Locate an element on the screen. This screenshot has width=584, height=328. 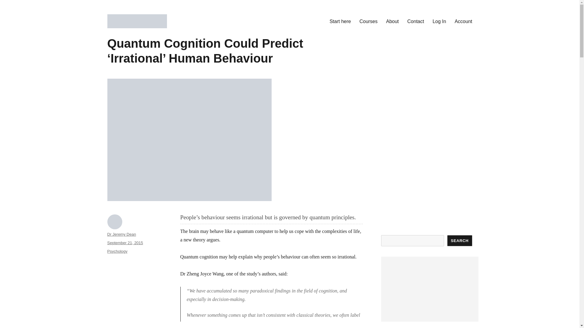
About is located at coordinates (392, 21).